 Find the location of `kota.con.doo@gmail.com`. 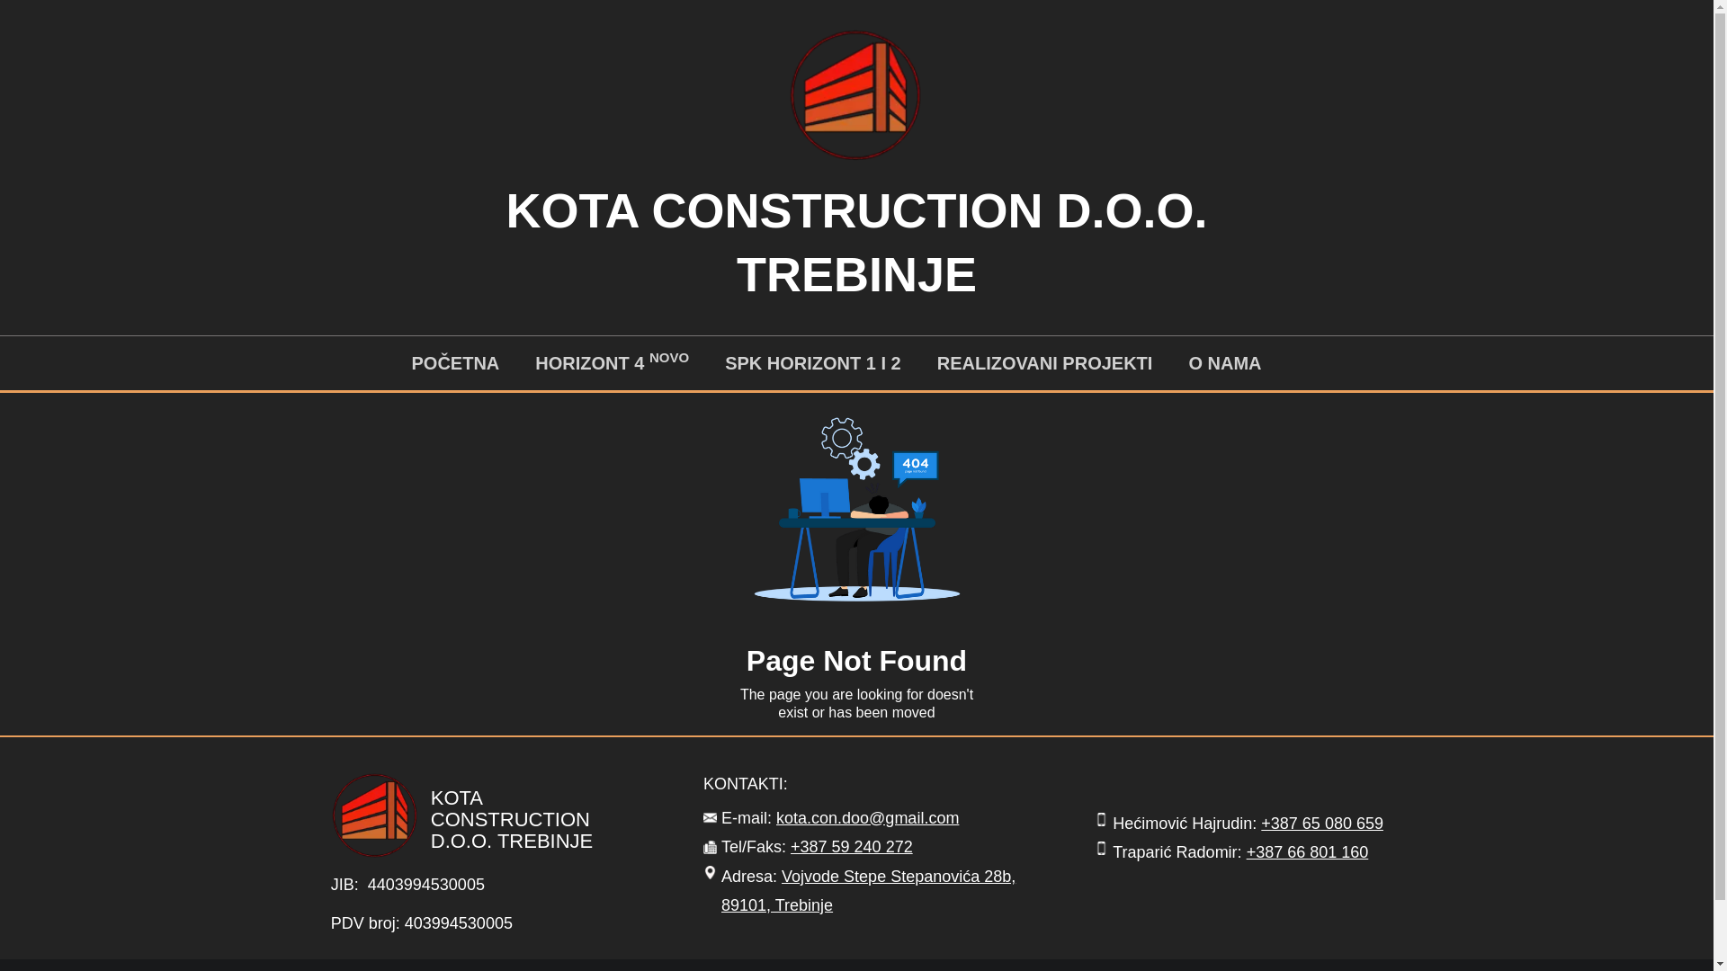

kota.con.doo@gmail.com is located at coordinates (867, 818).